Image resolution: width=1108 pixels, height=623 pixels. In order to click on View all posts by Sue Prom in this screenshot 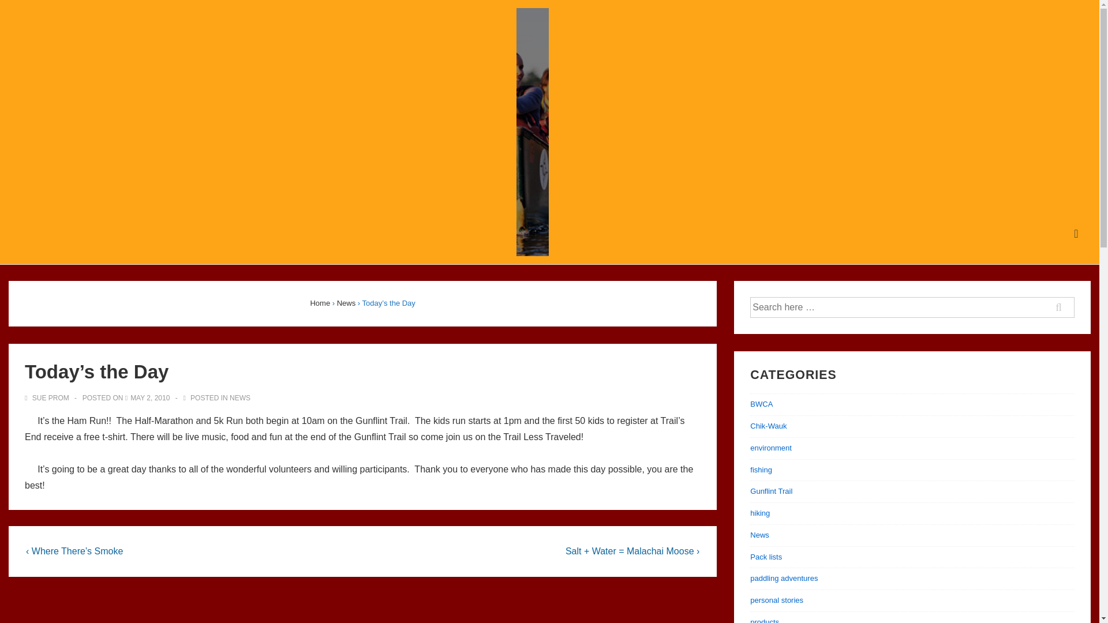, I will do `click(47, 397)`.